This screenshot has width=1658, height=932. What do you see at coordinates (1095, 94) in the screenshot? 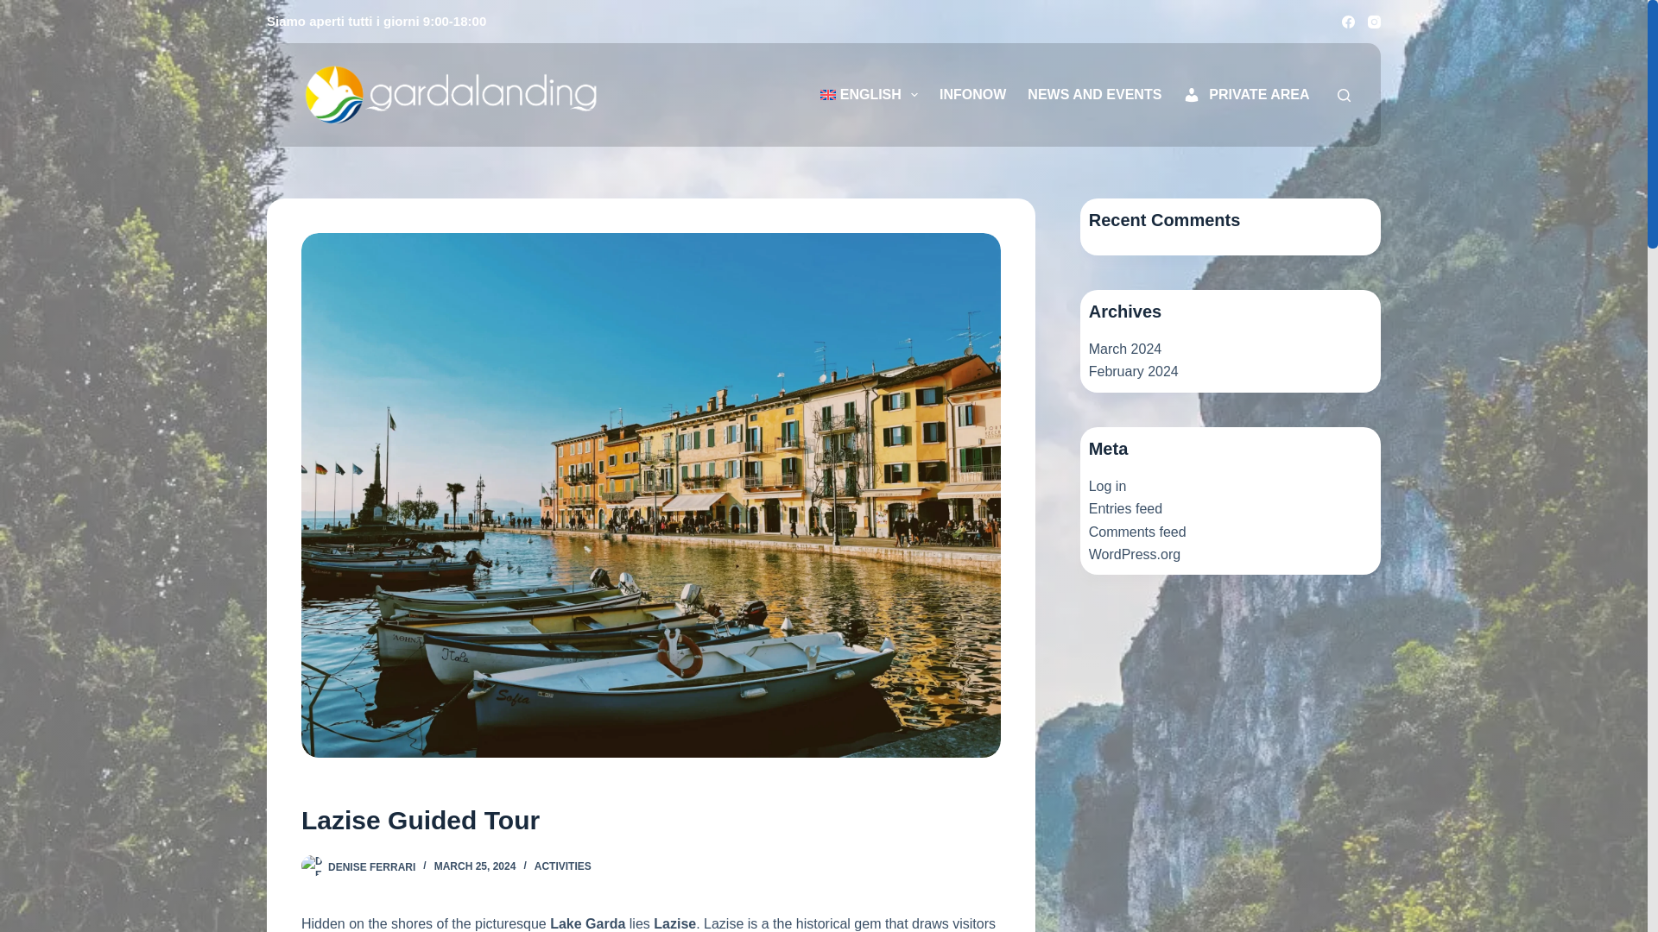
I see `NEWS AND EVENTS` at bounding box center [1095, 94].